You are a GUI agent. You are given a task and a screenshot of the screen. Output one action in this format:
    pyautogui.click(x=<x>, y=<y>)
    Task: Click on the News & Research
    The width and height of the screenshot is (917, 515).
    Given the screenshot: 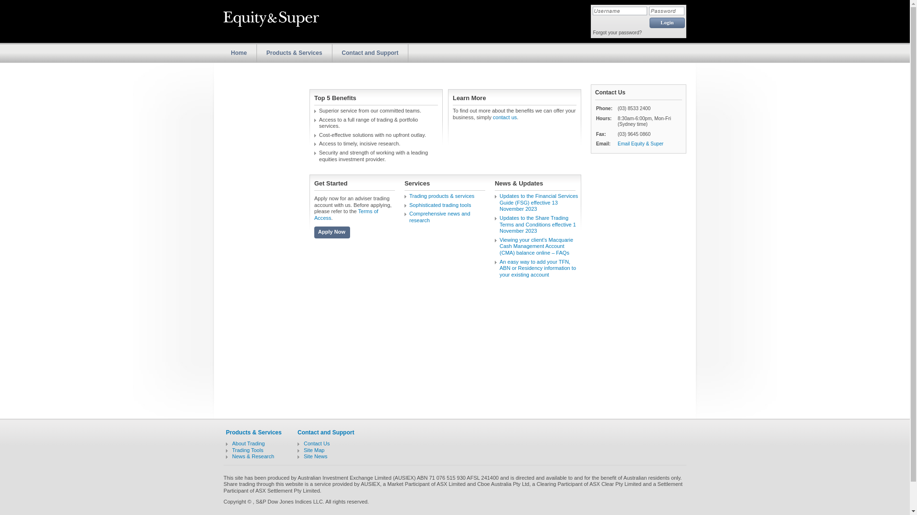 What is the action you would take?
    pyautogui.click(x=253, y=456)
    